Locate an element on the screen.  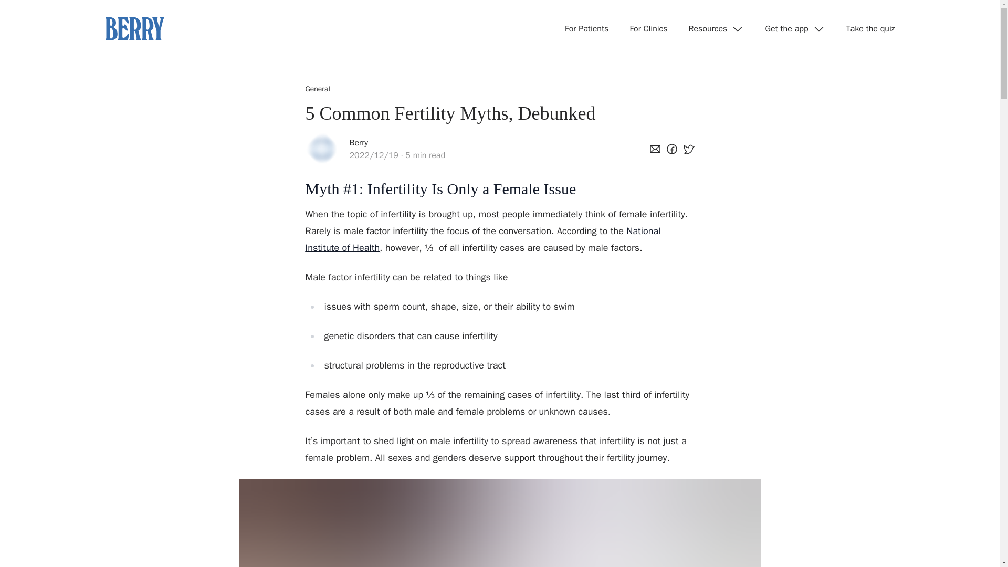
Resources is located at coordinates (716, 28).